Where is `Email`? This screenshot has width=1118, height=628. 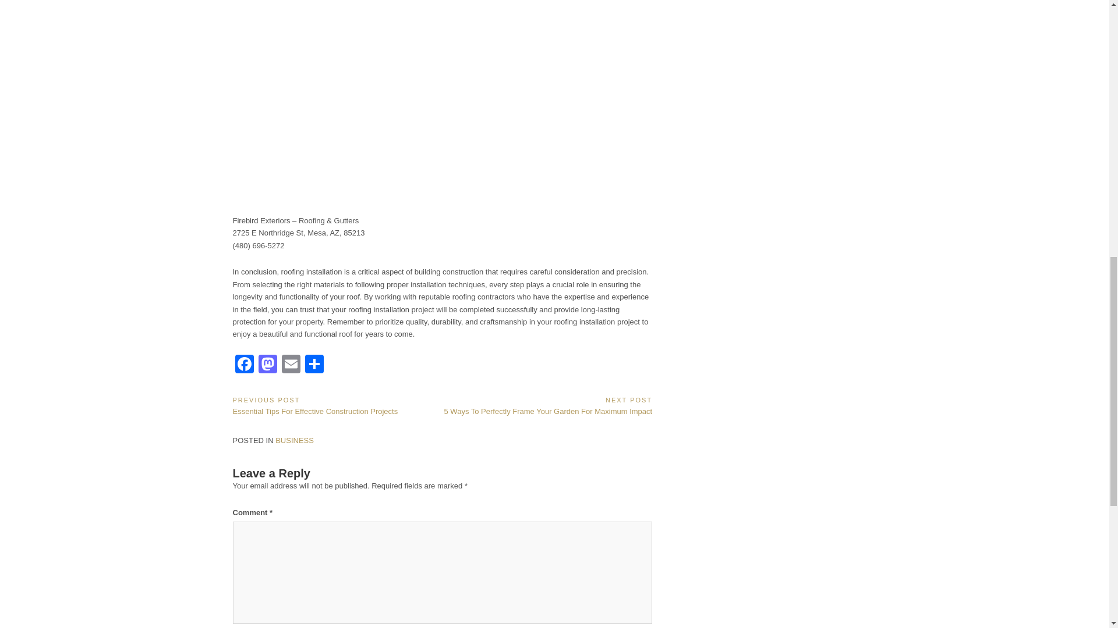
Email is located at coordinates (291, 365).